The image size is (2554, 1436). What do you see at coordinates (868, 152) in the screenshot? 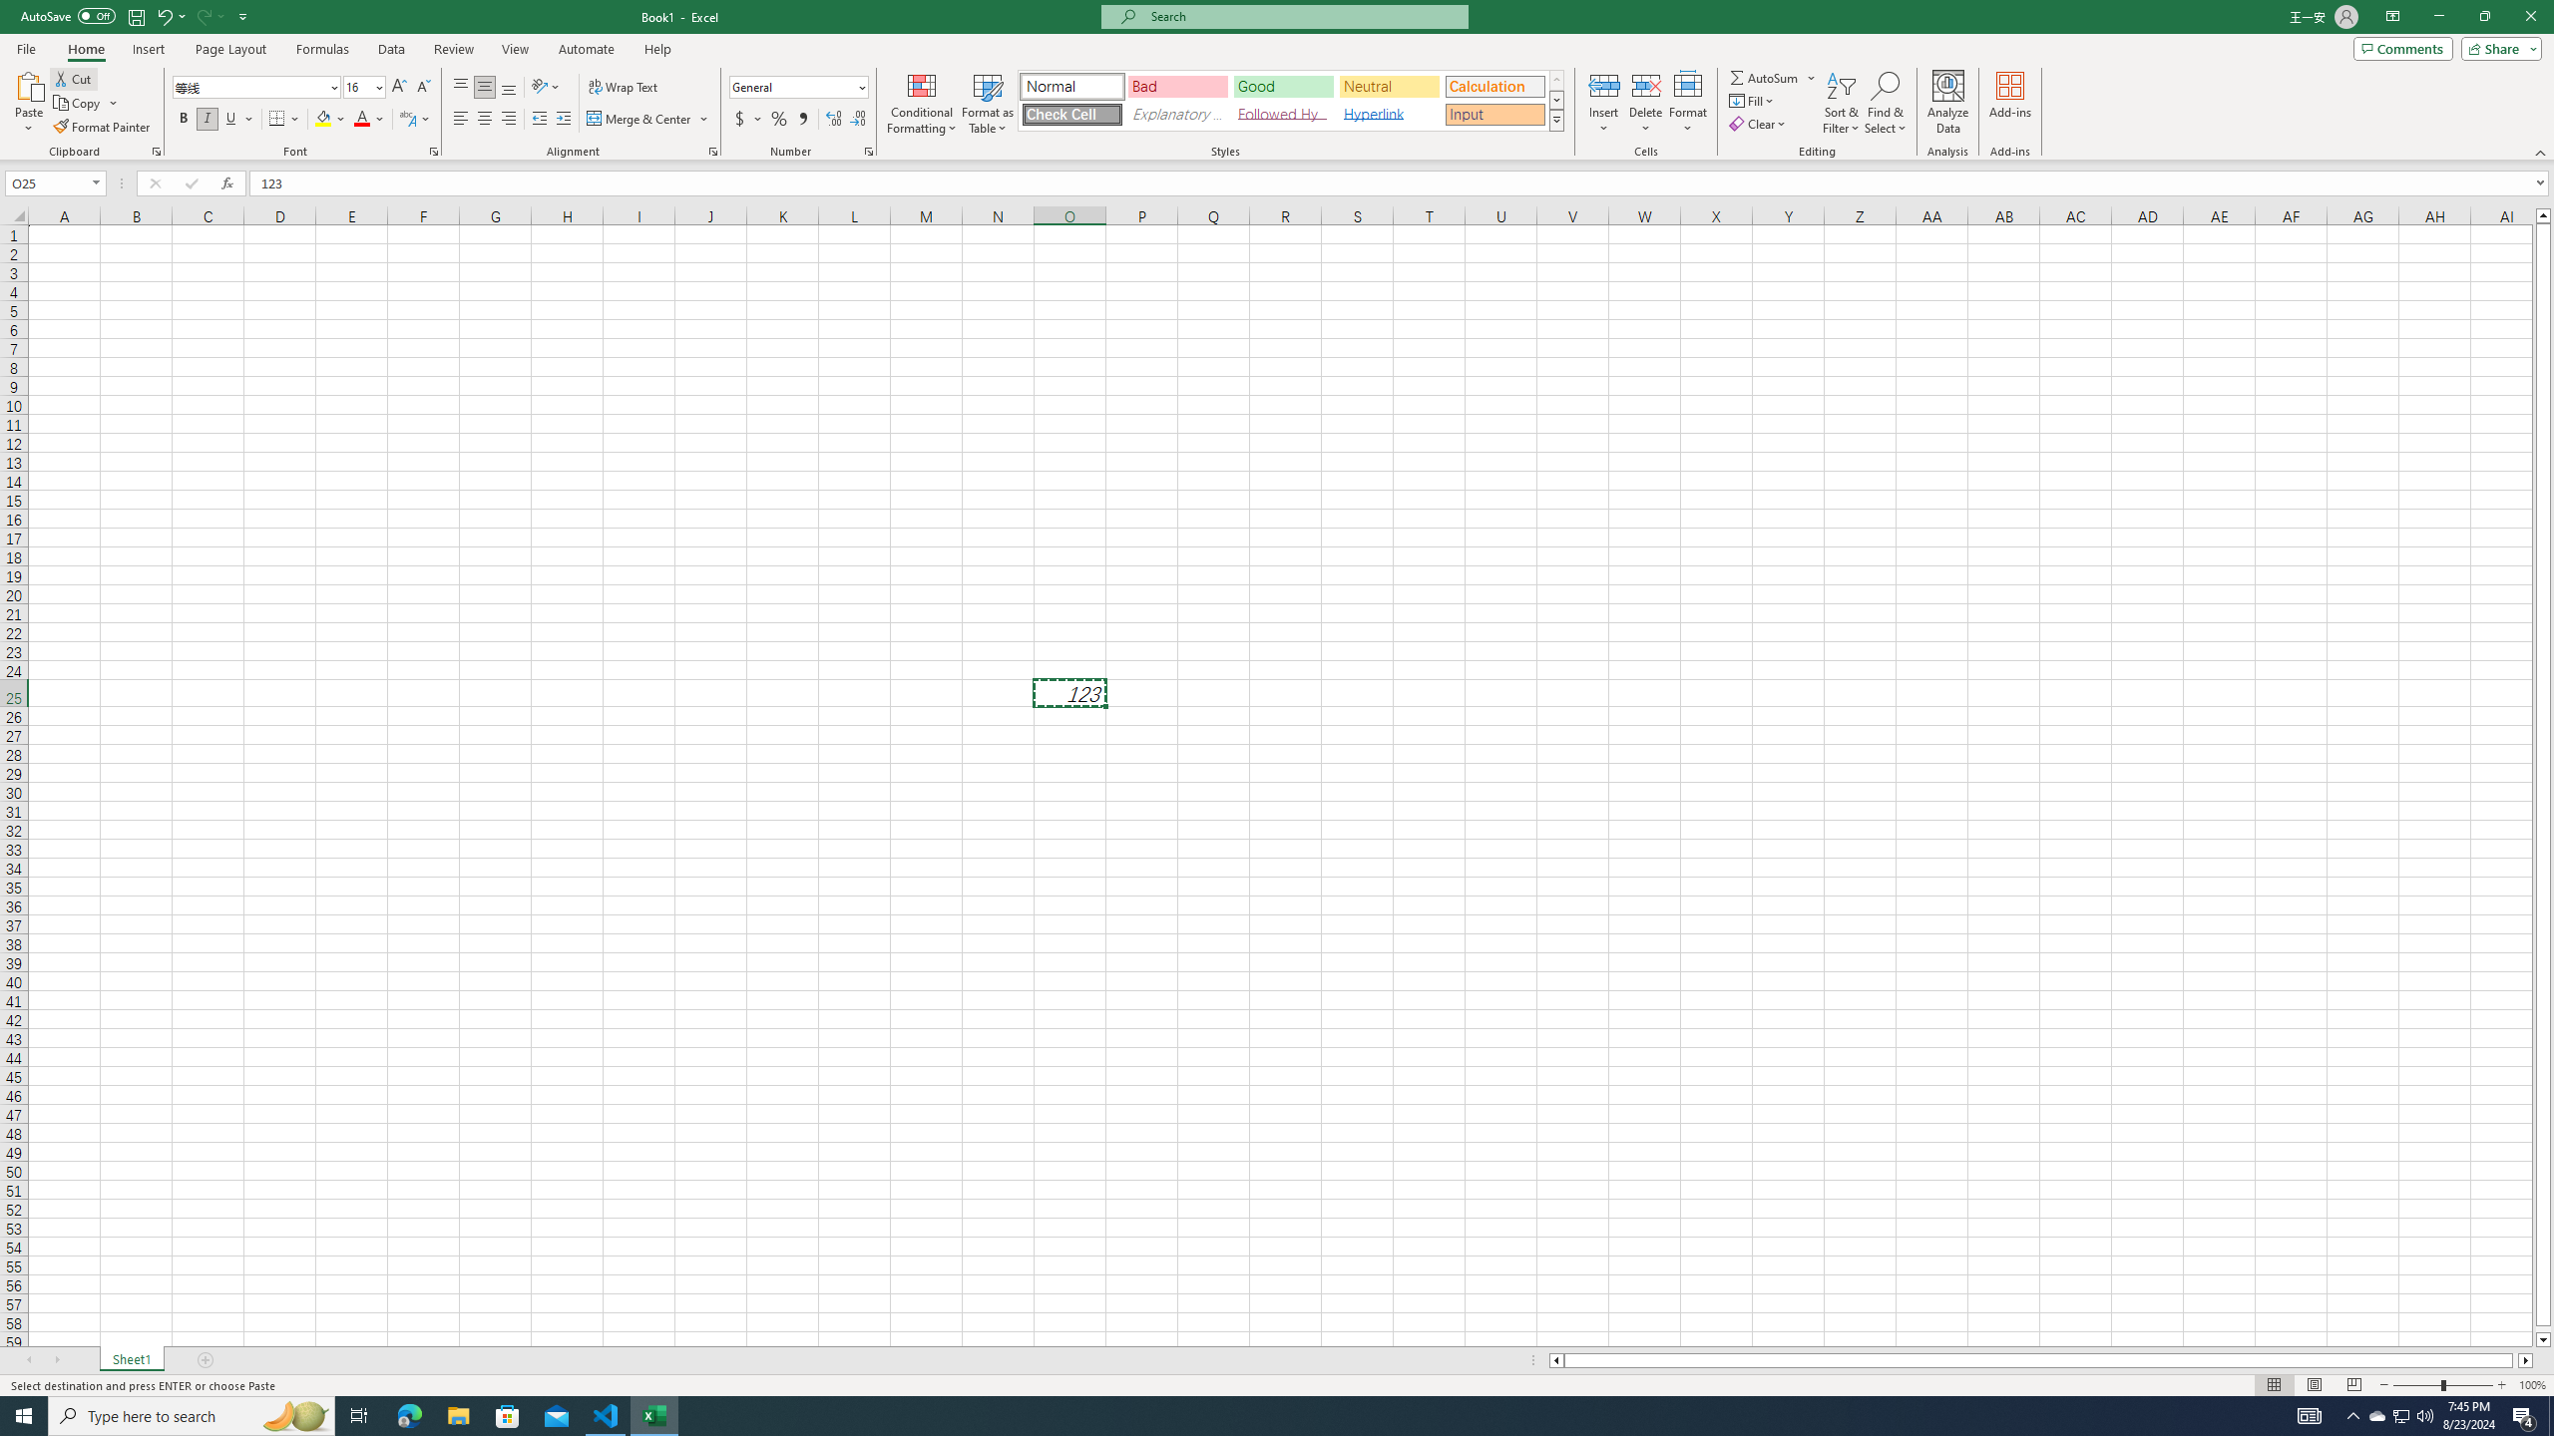
I see `Format Cell Number` at bounding box center [868, 152].